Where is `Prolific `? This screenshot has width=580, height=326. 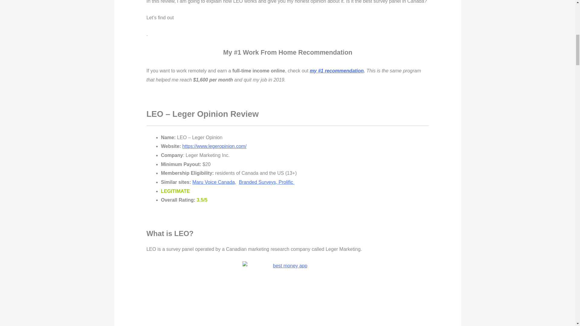
Prolific  is located at coordinates (286, 182).